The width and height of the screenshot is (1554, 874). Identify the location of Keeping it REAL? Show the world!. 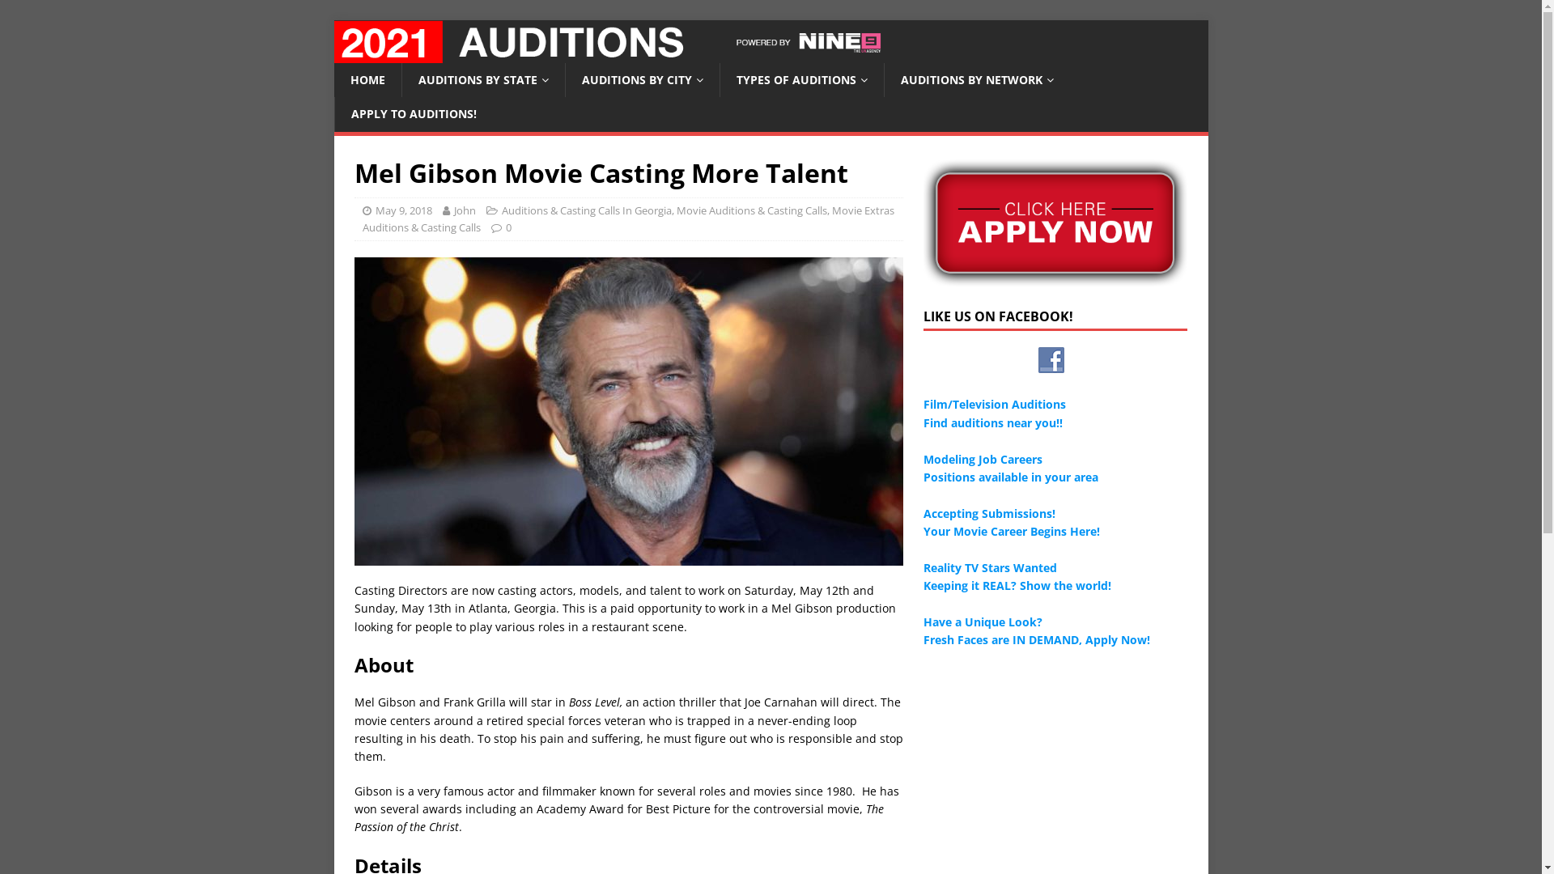
(1017, 586).